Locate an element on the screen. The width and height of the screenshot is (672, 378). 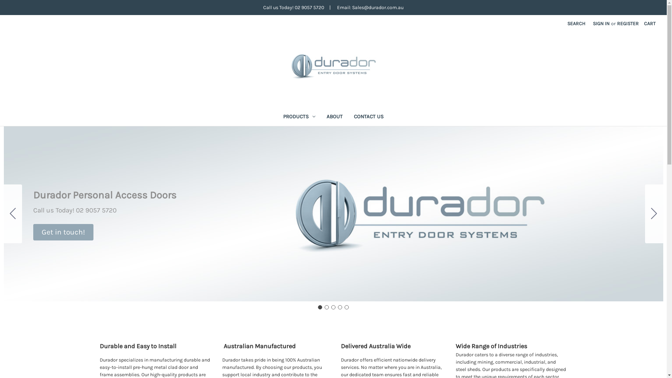
SIGN IN is located at coordinates (601, 24).